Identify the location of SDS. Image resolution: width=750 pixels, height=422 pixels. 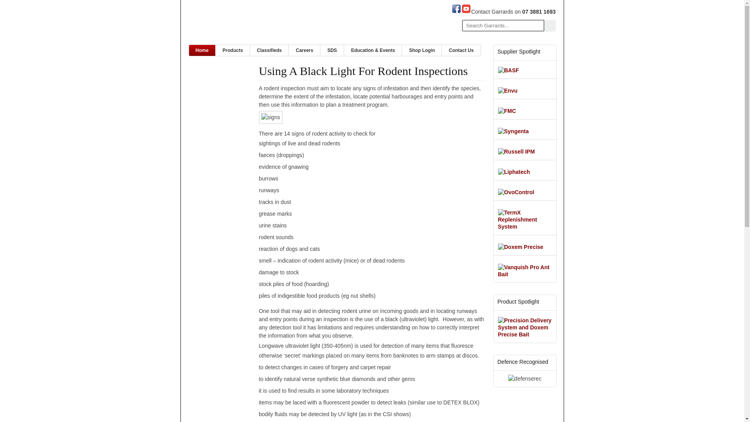
(332, 50).